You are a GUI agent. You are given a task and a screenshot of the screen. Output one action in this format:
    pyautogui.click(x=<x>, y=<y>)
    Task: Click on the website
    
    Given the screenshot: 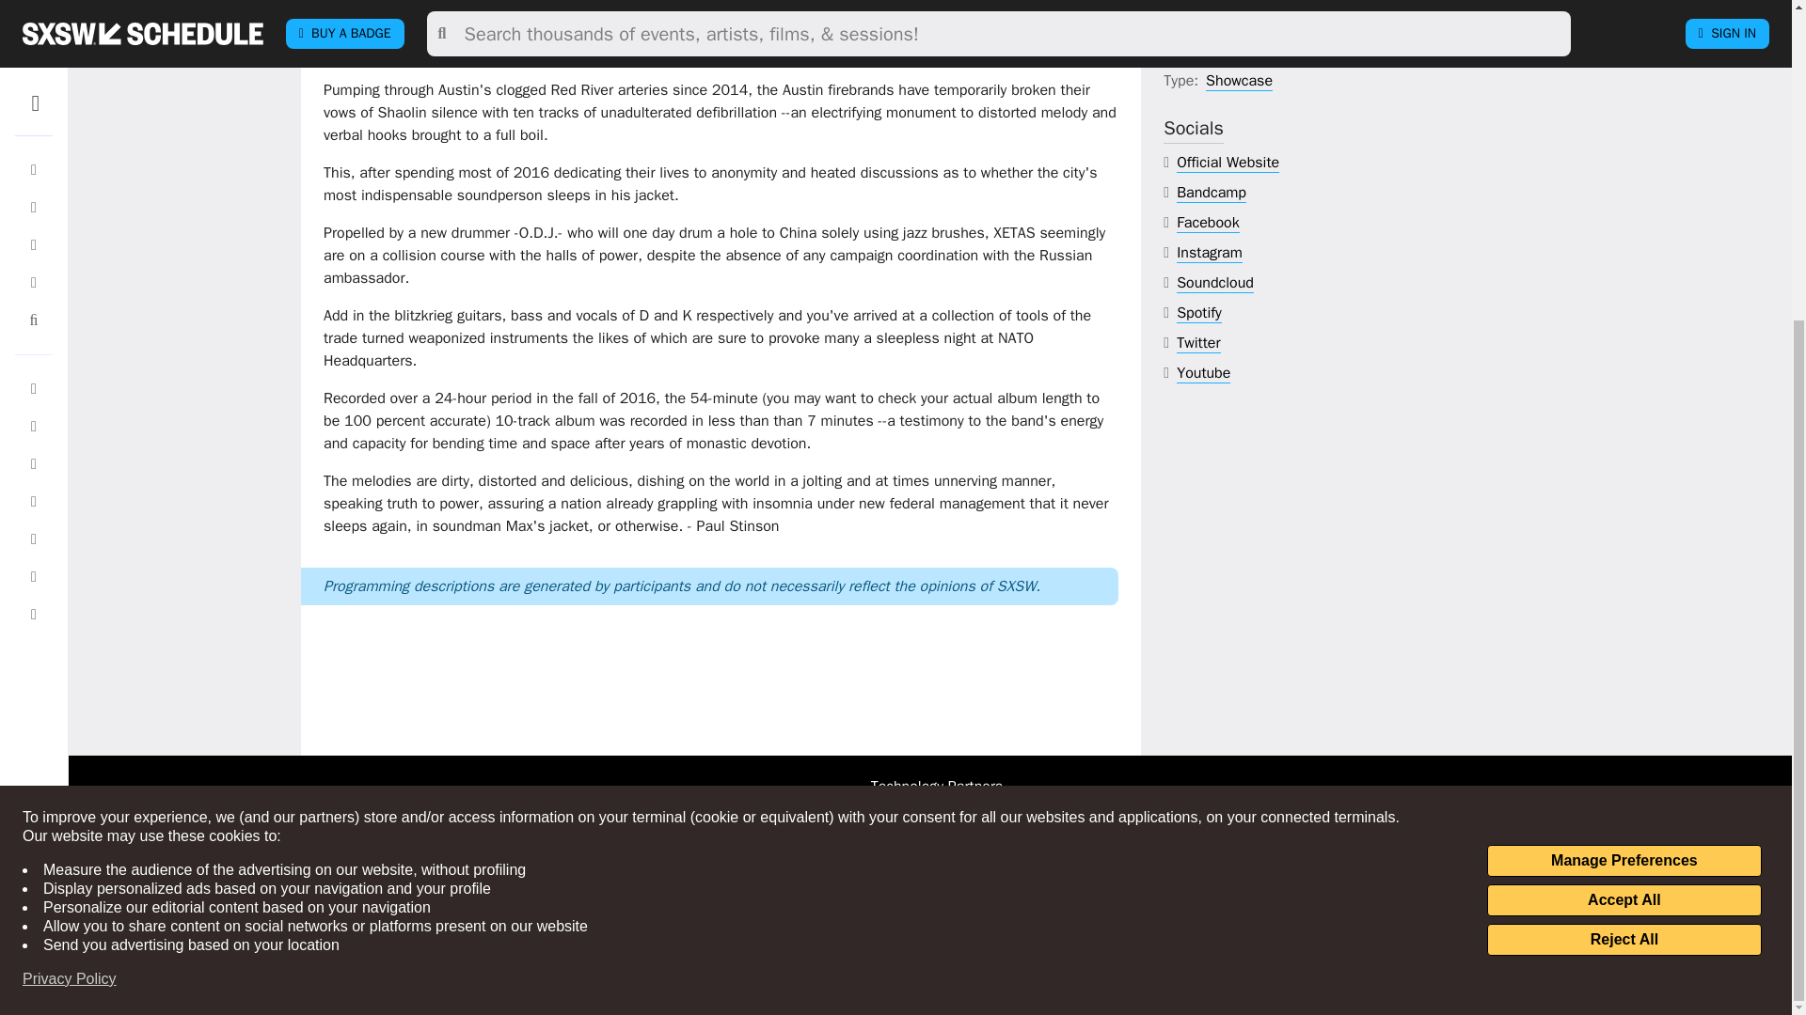 What is the action you would take?
    pyautogui.click(x=1228, y=163)
    